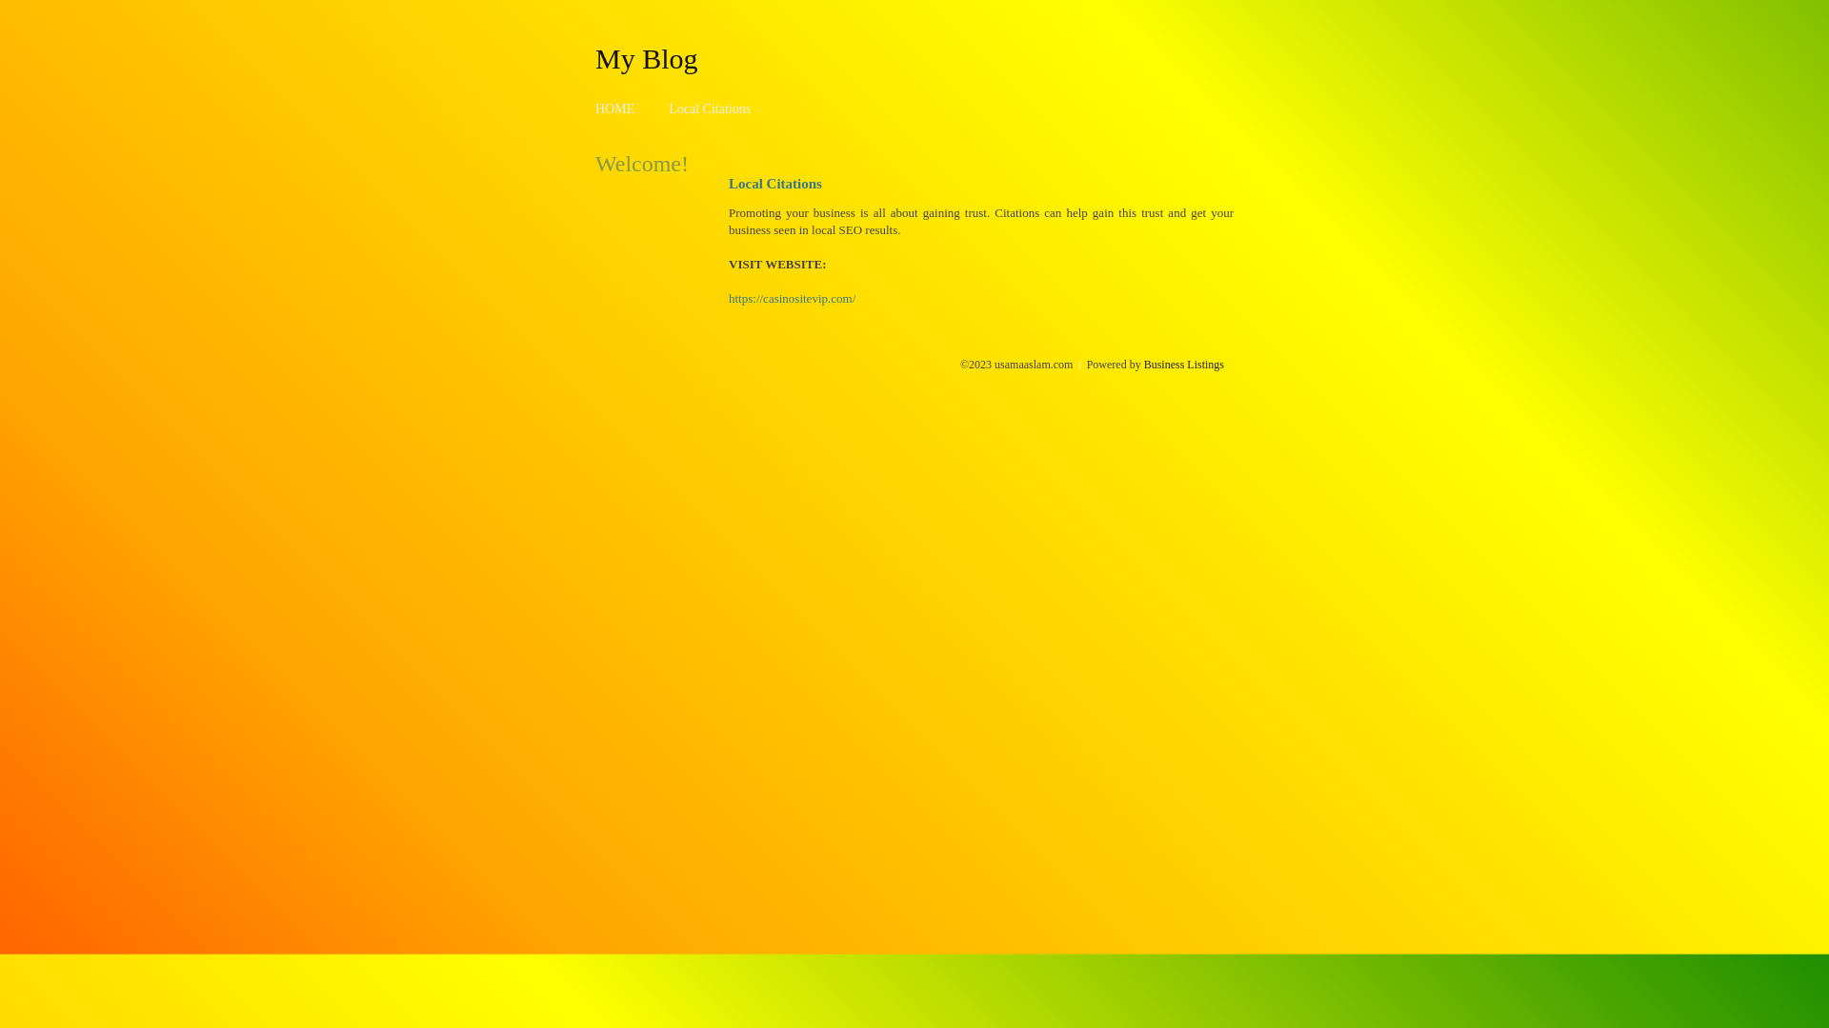 Image resolution: width=1829 pixels, height=1028 pixels. Describe the element at coordinates (710, 109) in the screenshot. I see `Local Citations` at that location.